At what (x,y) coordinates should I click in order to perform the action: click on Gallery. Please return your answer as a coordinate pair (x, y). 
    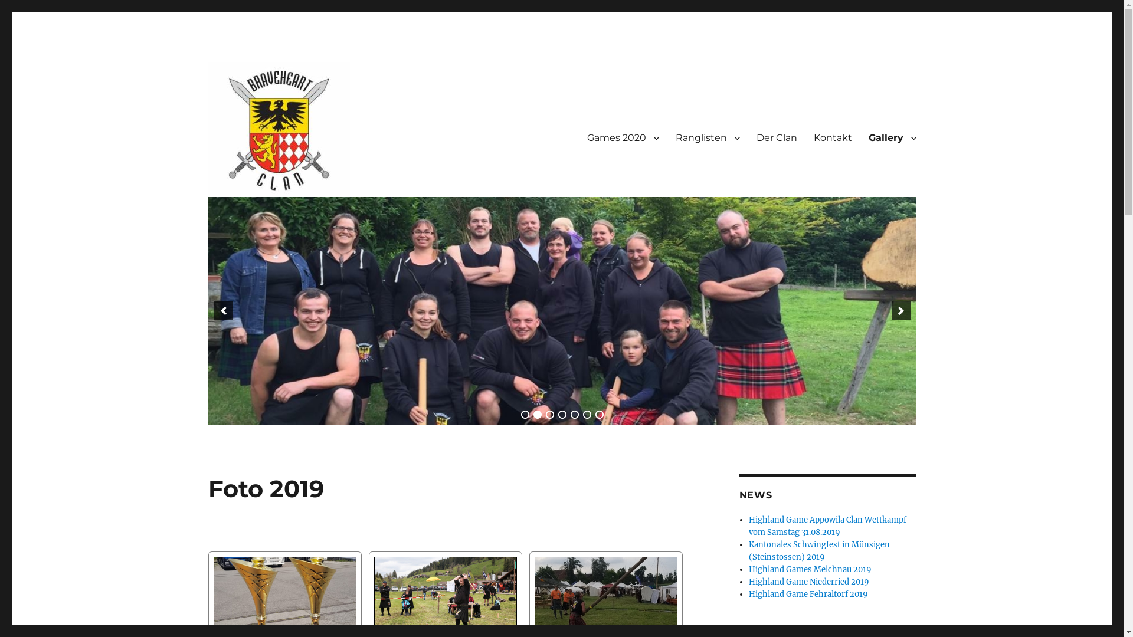
    Looking at the image, I should click on (892, 137).